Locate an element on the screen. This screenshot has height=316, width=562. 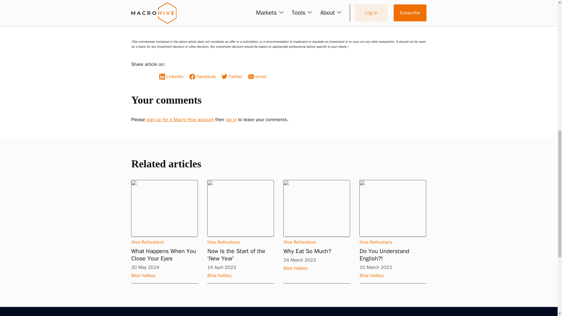
Facebook is located at coordinates (204, 77).